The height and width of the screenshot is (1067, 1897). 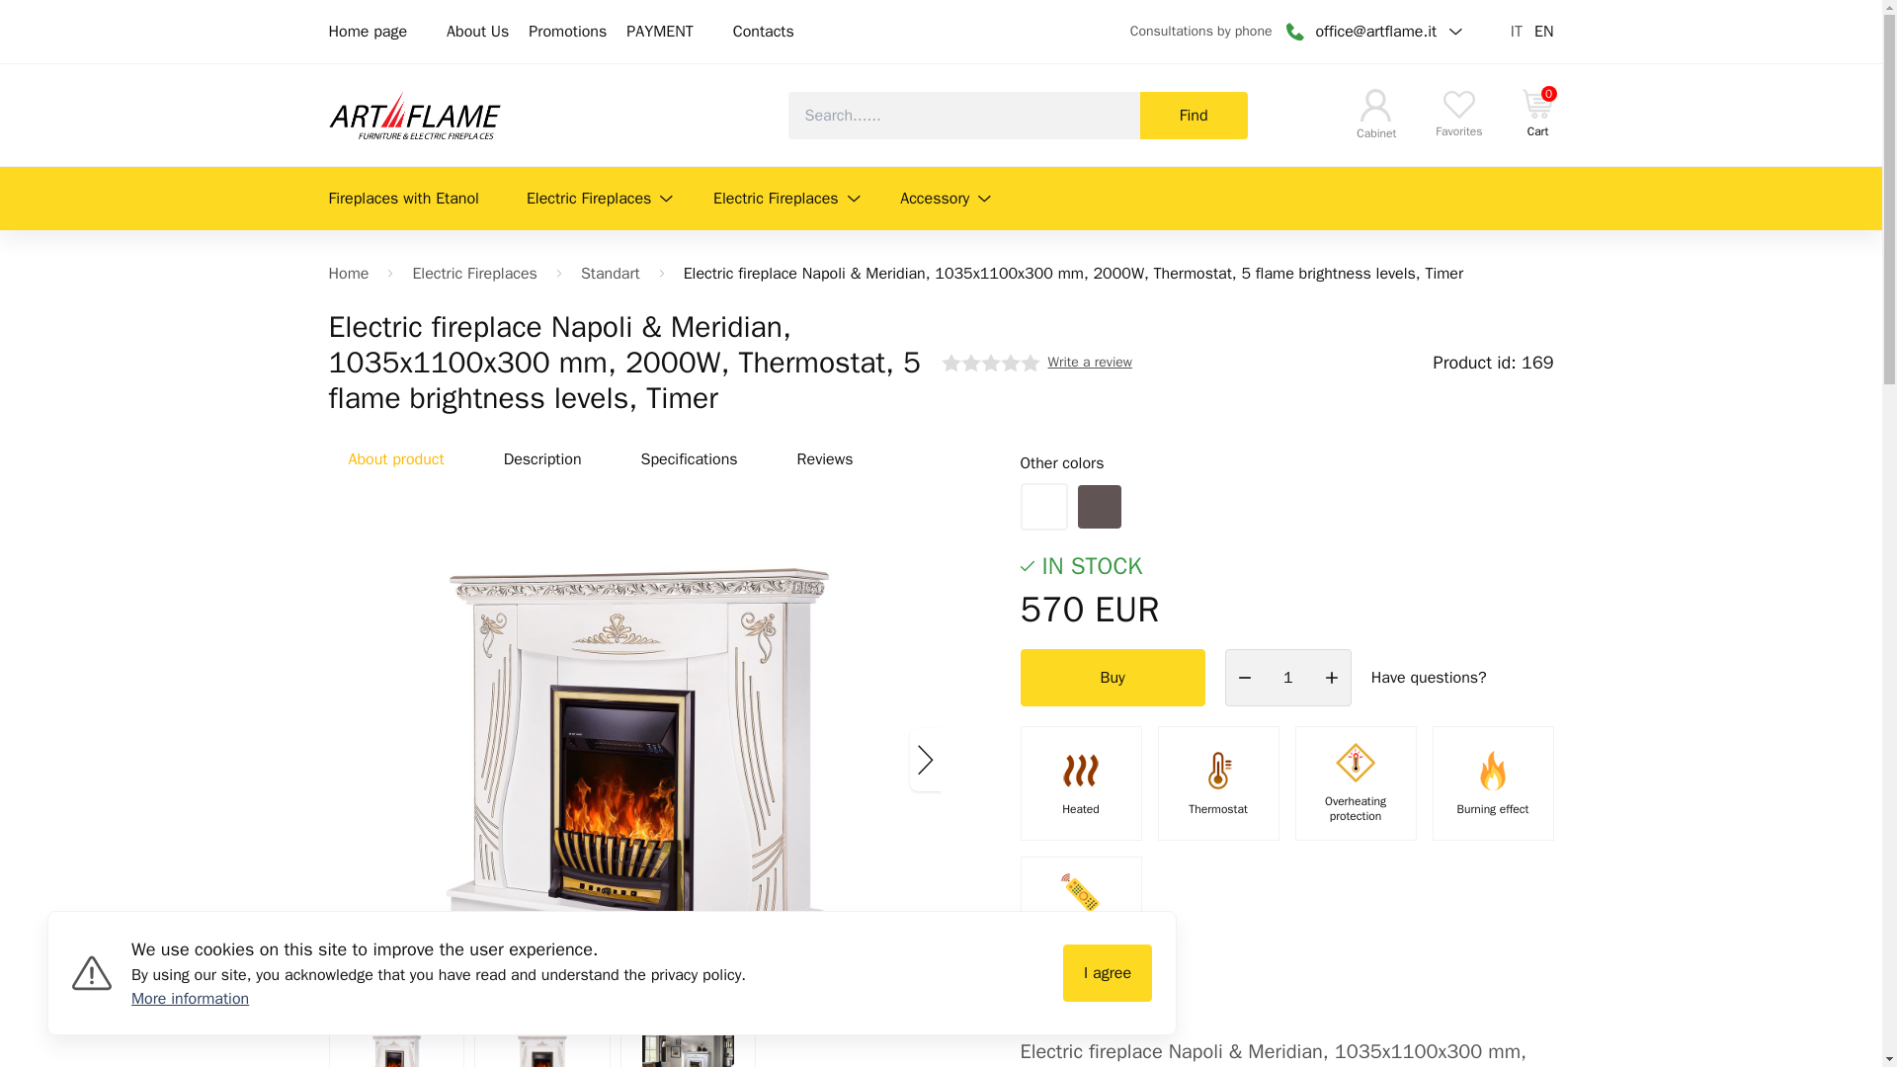 I want to click on Contacts, so click(x=763, y=32).